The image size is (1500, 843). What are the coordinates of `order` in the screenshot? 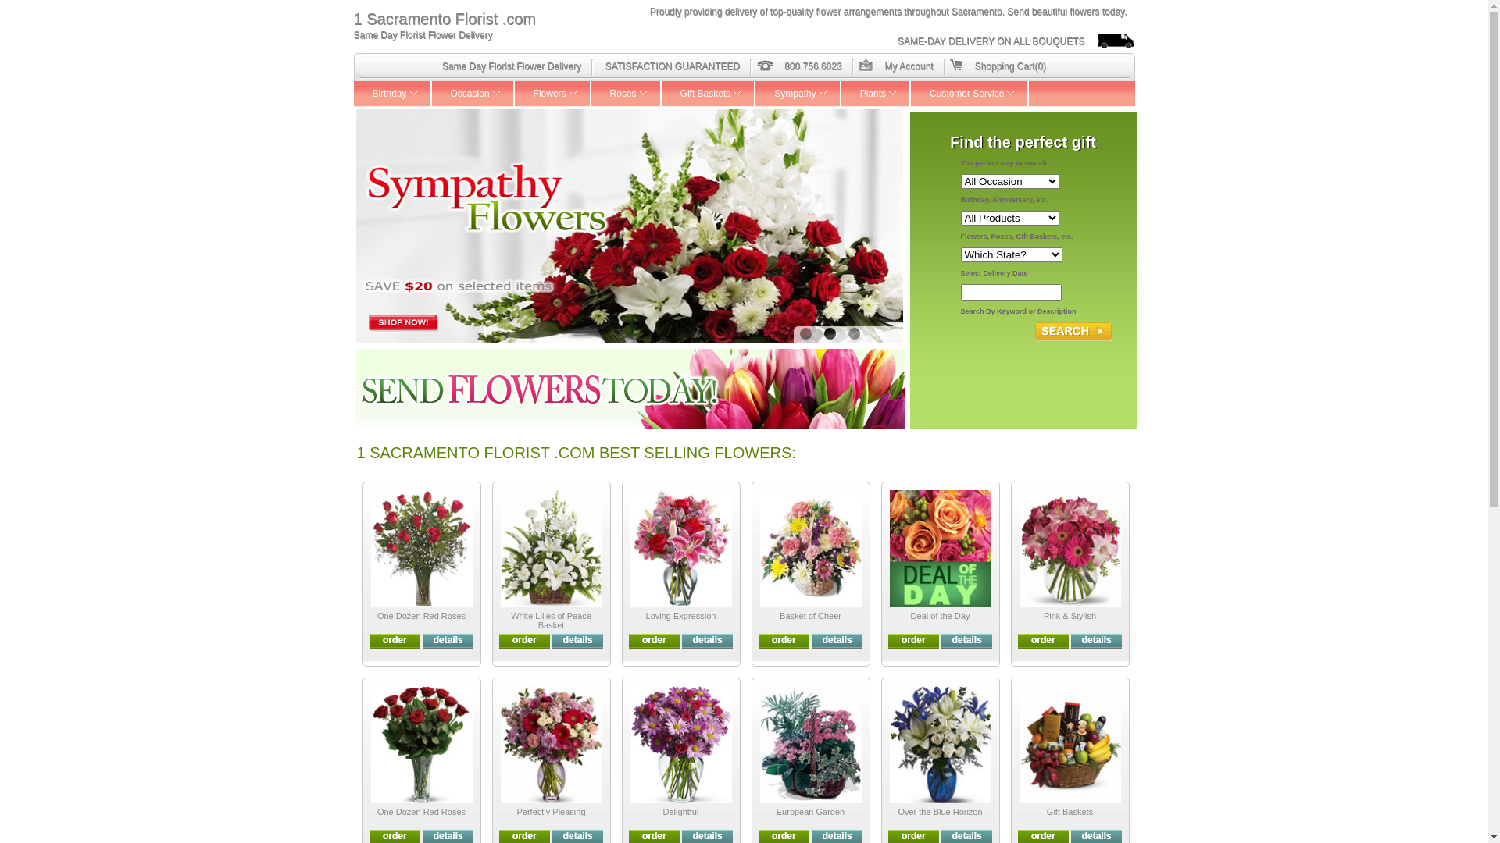 It's located at (784, 640).